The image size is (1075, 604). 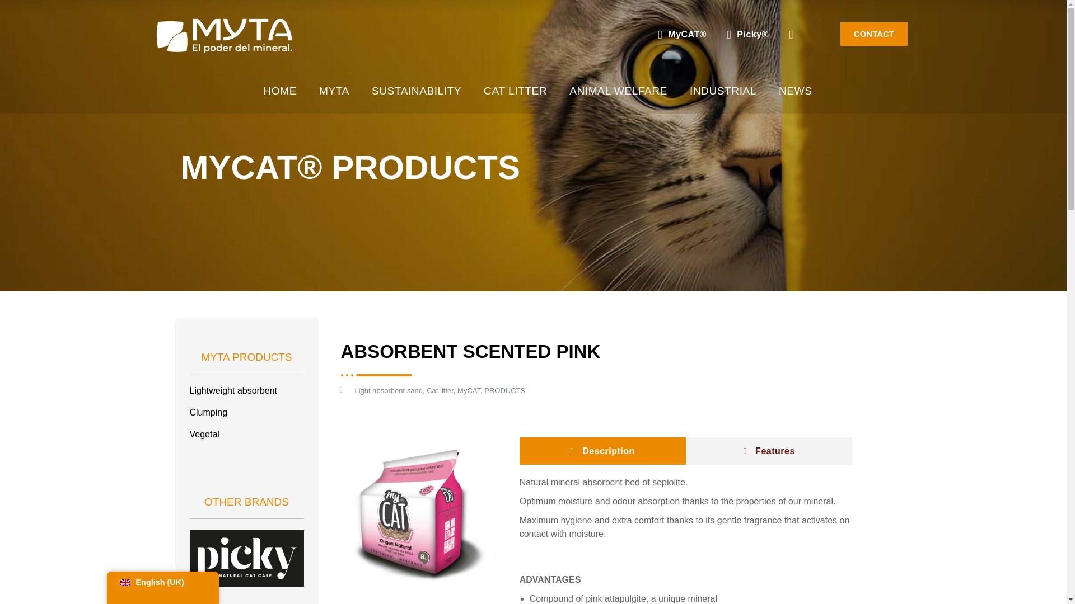 What do you see at coordinates (417, 91) in the screenshot?
I see `SUSTAINABILITY` at bounding box center [417, 91].